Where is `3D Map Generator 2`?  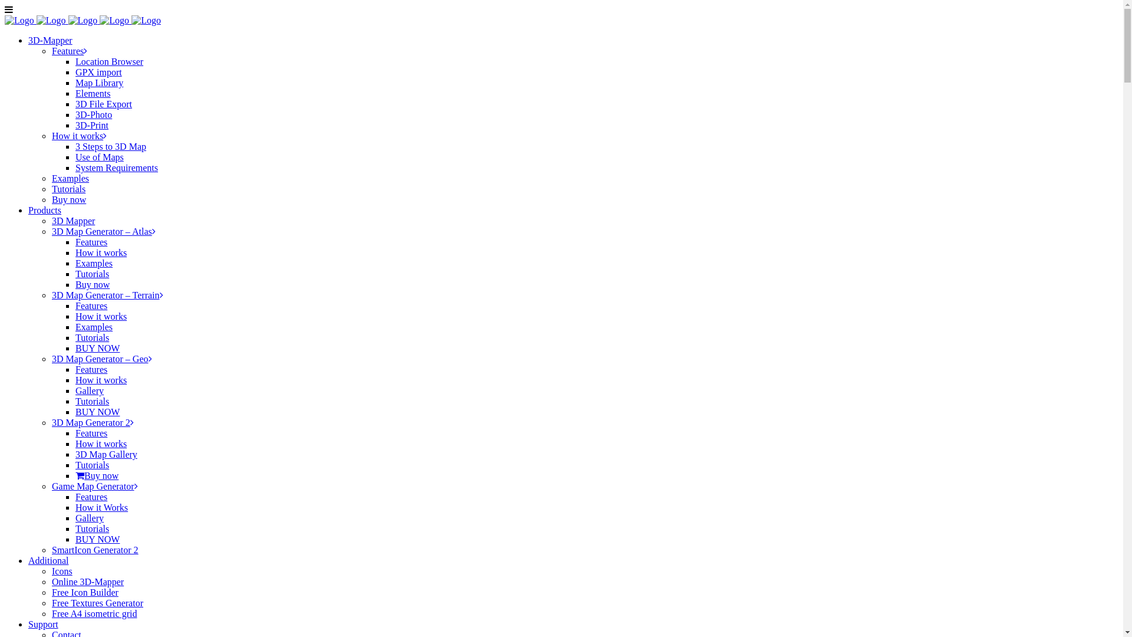
3D Map Generator 2 is located at coordinates (93, 422).